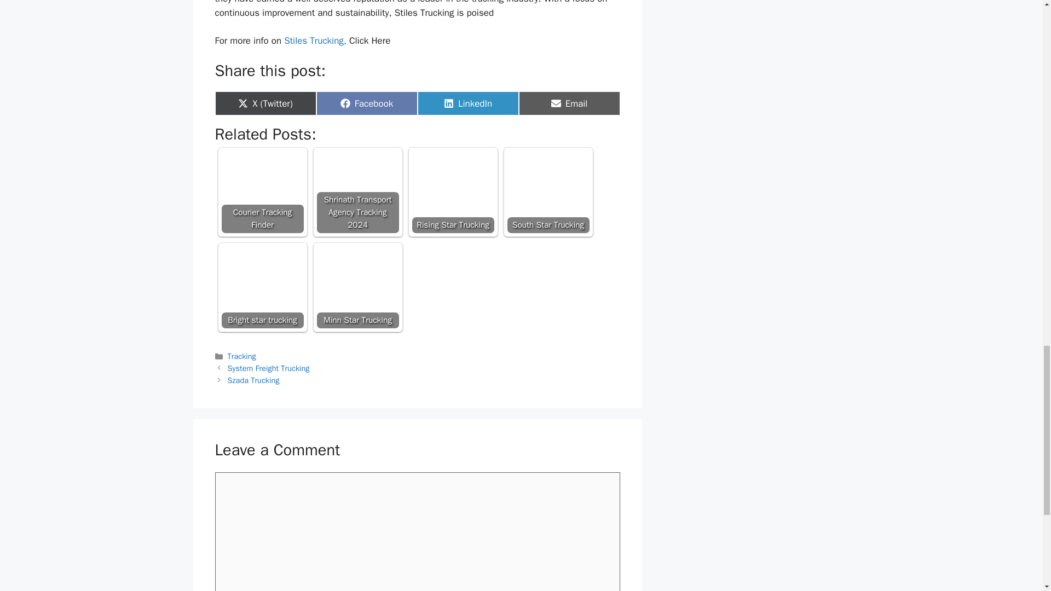 This screenshot has height=591, width=1051. What do you see at coordinates (569, 103) in the screenshot?
I see `Shrinath Transport Agency Tracking 2024` at bounding box center [569, 103].